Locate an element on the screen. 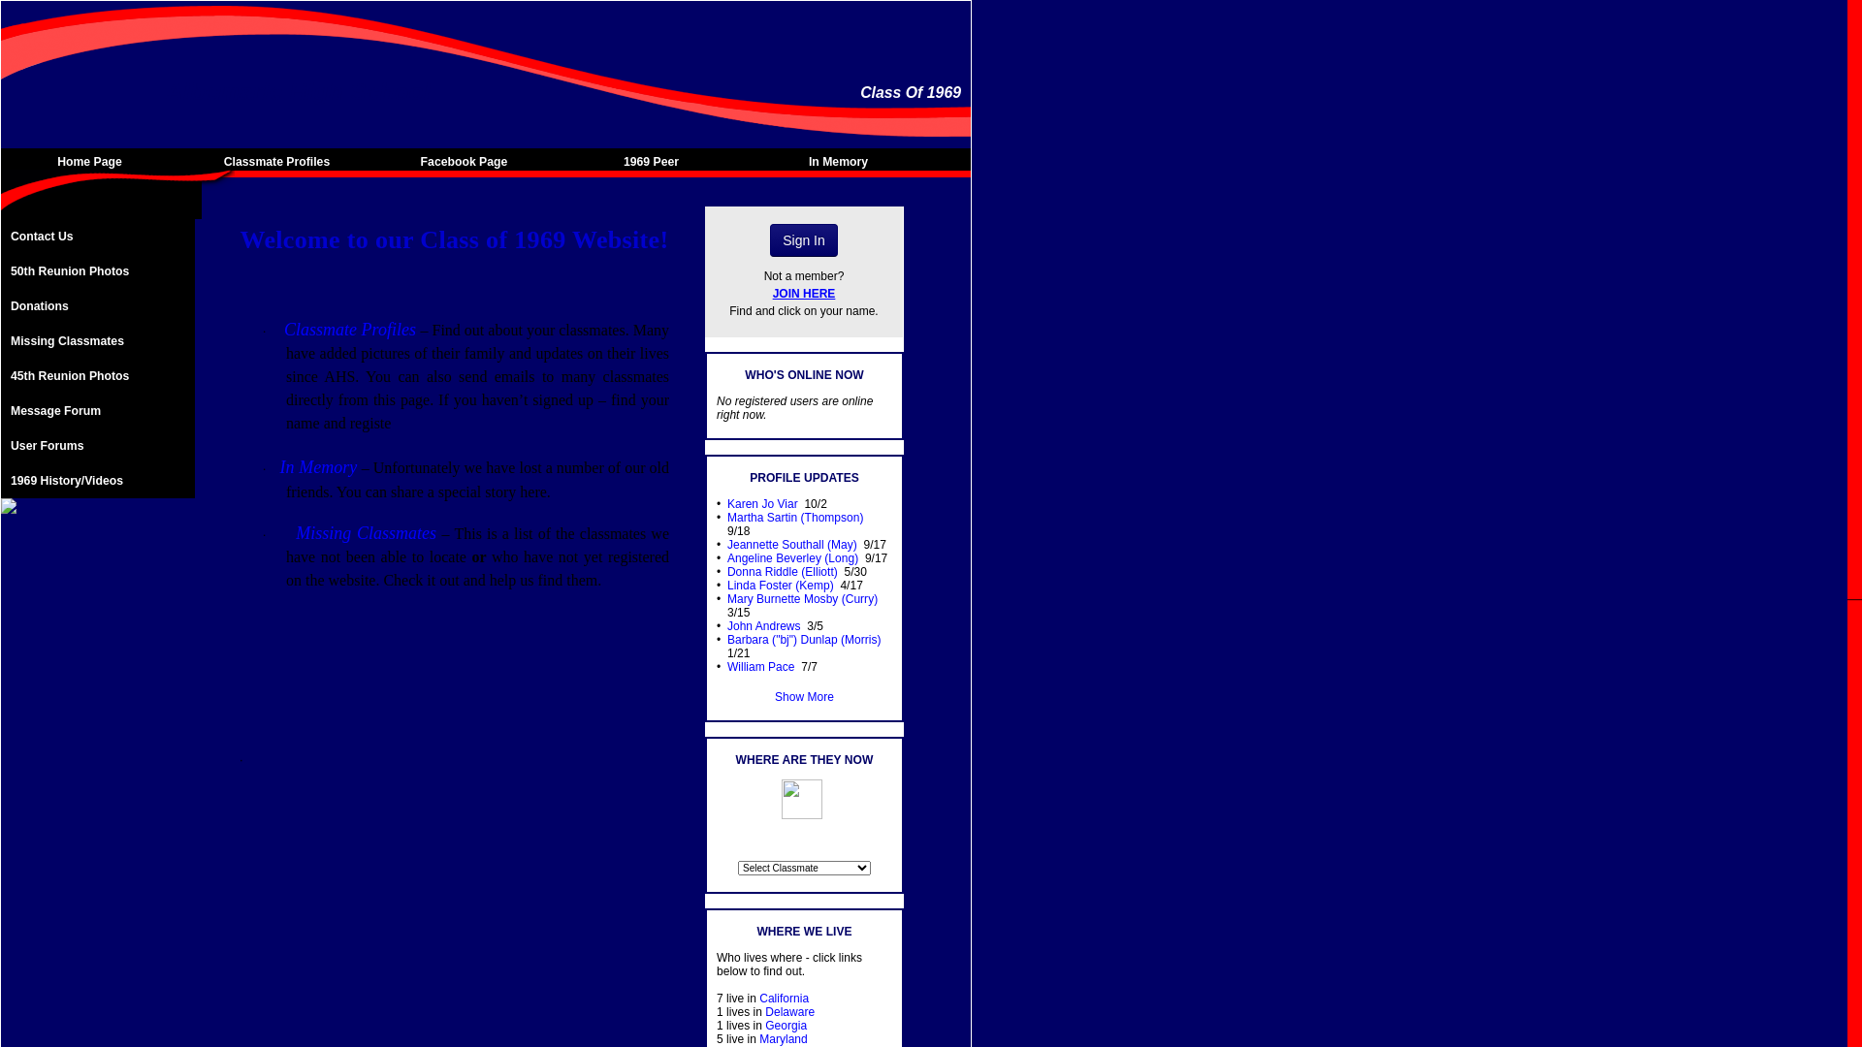 Image resolution: width=1862 pixels, height=1047 pixels. Donations is located at coordinates (98, 306).